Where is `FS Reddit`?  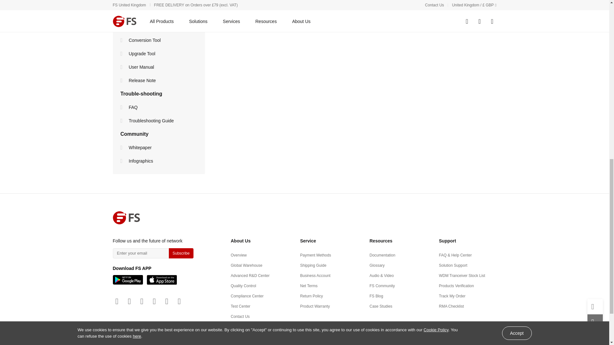
FS Reddit is located at coordinates (179, 301).